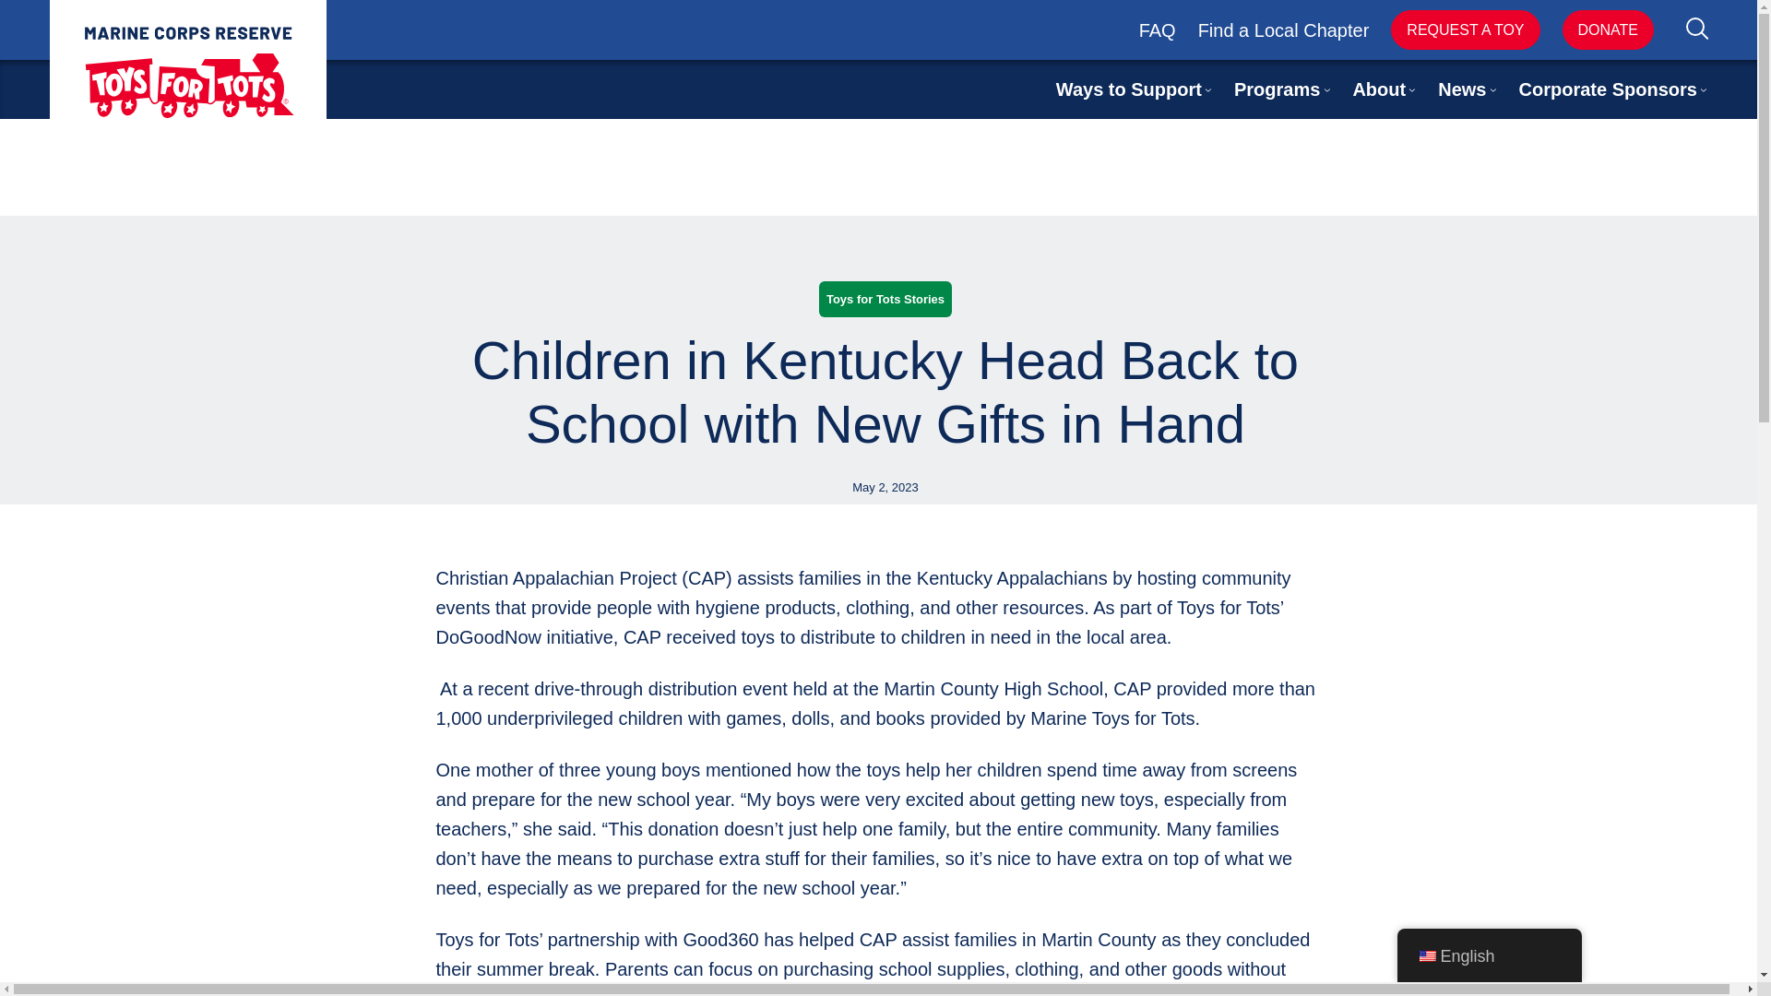 The image size is (1771, 996). I want to click on FAQ, so click(1157, 30).